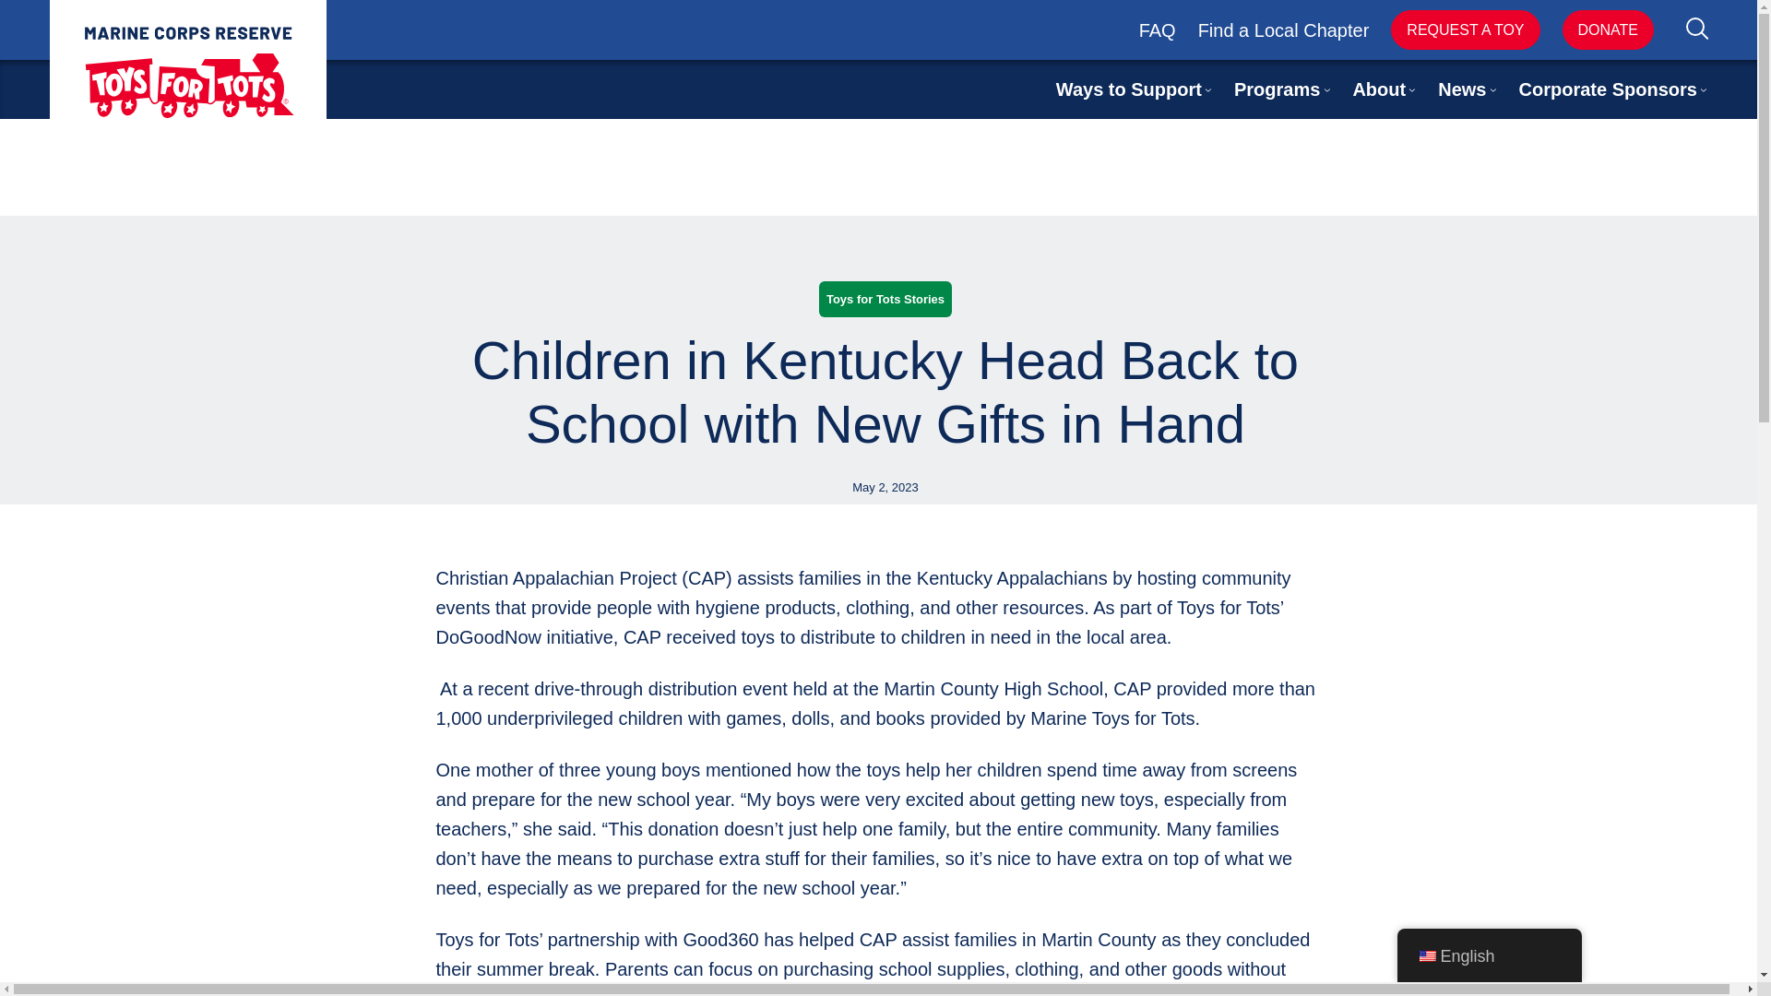 The image size is (1771, 996). I want to click on FAQ, so click(1157, 30).